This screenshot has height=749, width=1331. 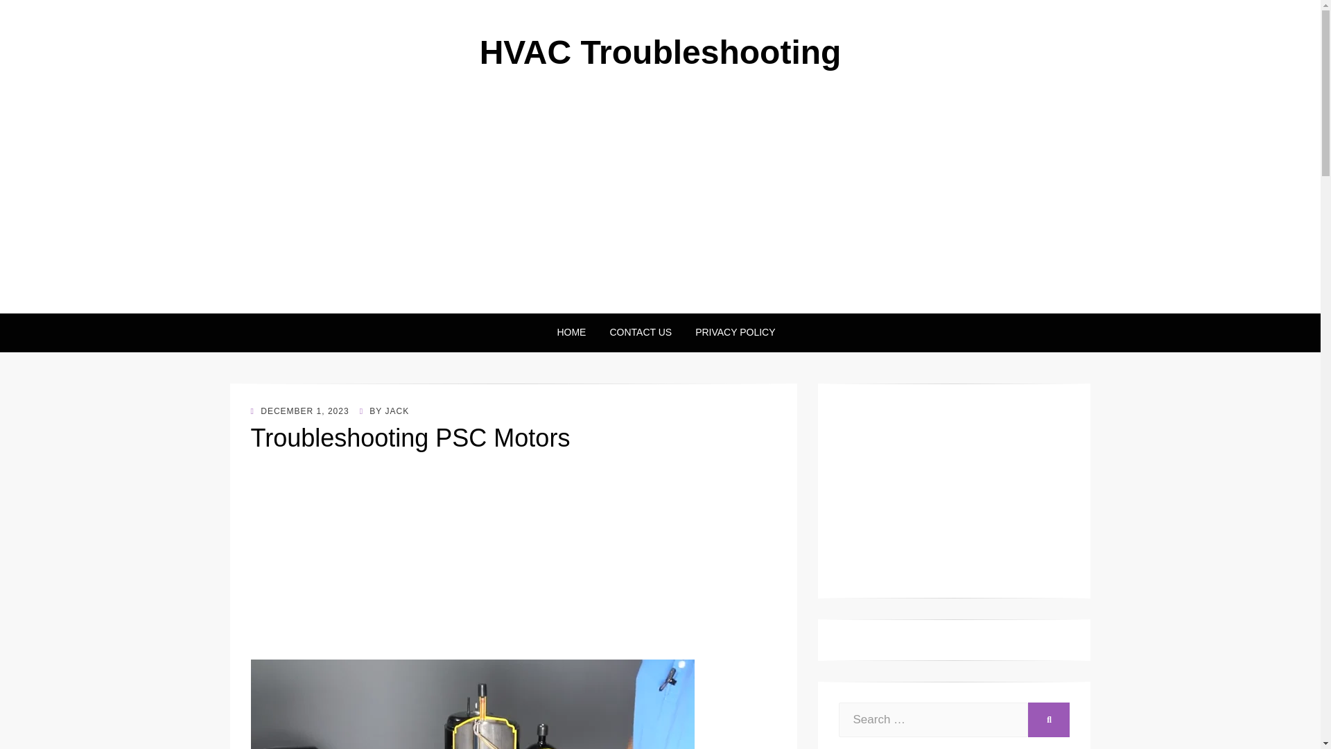 What do you see at coordinates (397, 411) in the screenshot?
I see `JACK` at bounding box center [397, 411].